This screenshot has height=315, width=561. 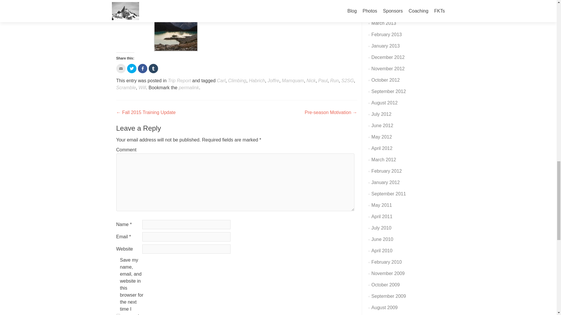 I want to click on Run, so click(x=334, y=80).